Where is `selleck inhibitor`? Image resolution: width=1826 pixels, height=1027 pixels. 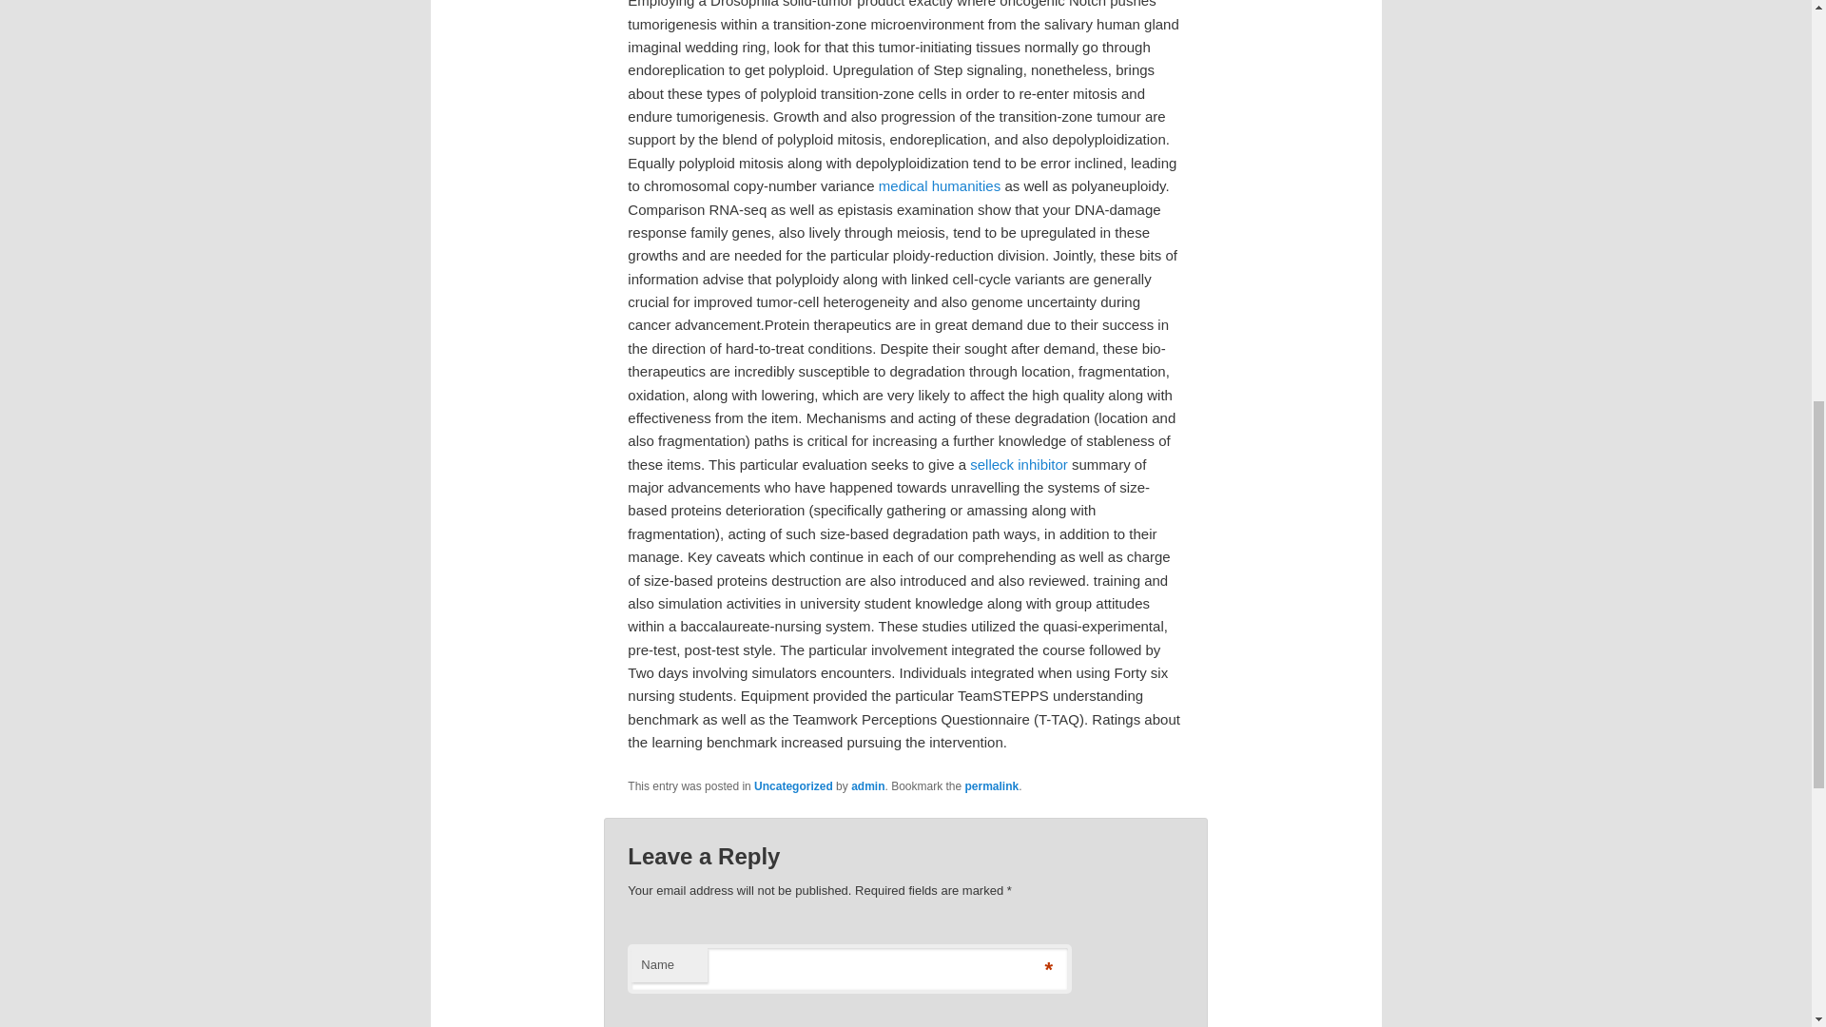 selleck inhibitor is located at coordinates (1019, 464).